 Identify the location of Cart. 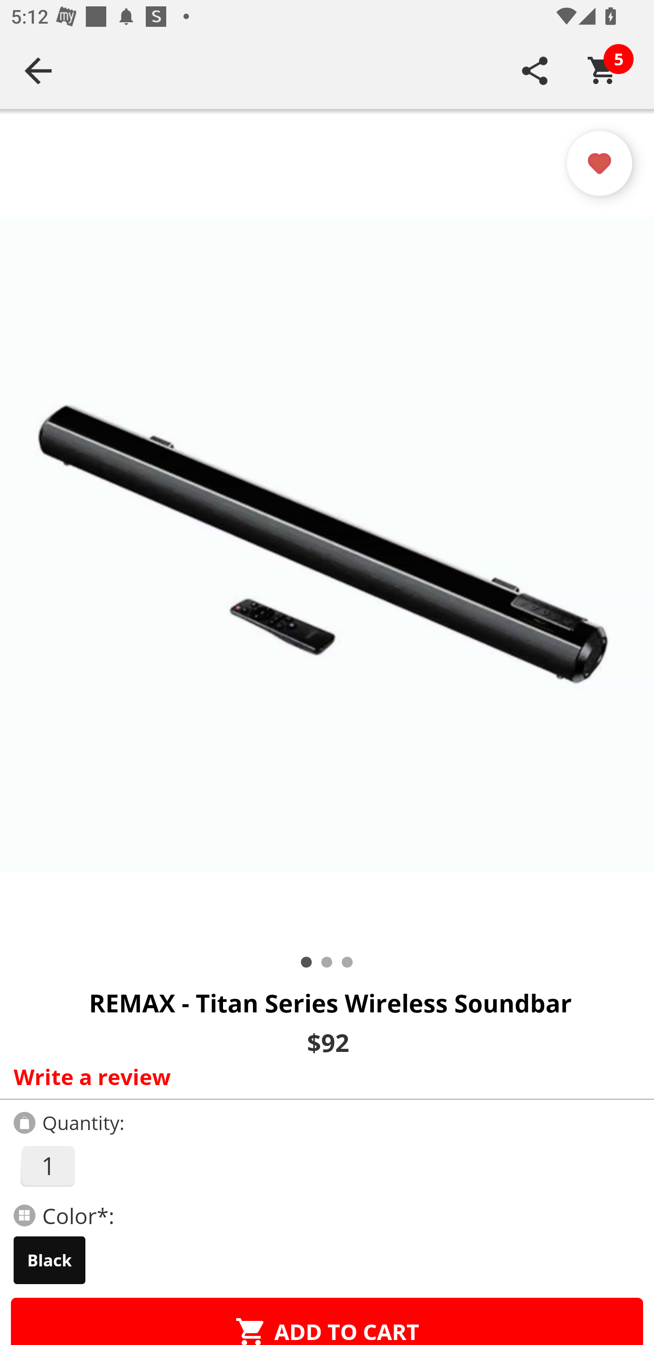
(603, 70).